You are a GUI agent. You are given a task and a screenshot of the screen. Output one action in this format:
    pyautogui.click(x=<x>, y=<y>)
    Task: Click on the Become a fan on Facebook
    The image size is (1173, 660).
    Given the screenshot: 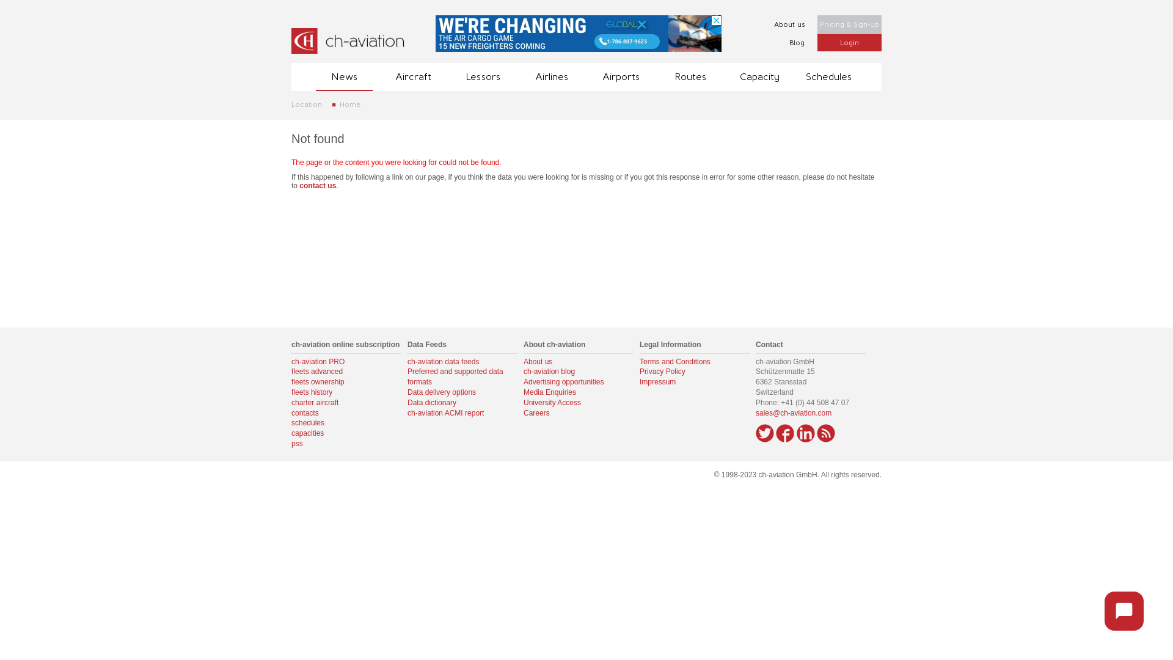 What is the action you would take?
    pyautogui.click(x=785, y=433)
    